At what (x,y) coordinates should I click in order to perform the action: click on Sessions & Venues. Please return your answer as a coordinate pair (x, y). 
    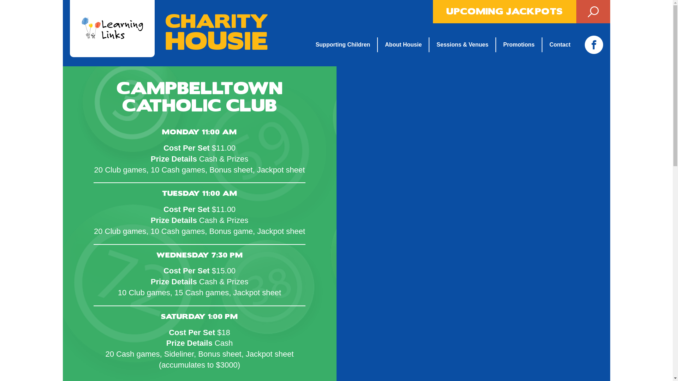
    Looking at the image, I should click on (463, 45).